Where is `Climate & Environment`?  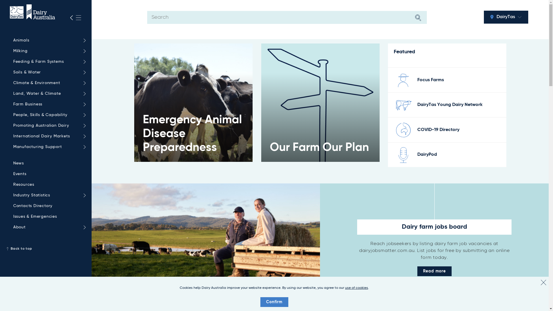 Climate & Environment is located at coordinates (48, 83).